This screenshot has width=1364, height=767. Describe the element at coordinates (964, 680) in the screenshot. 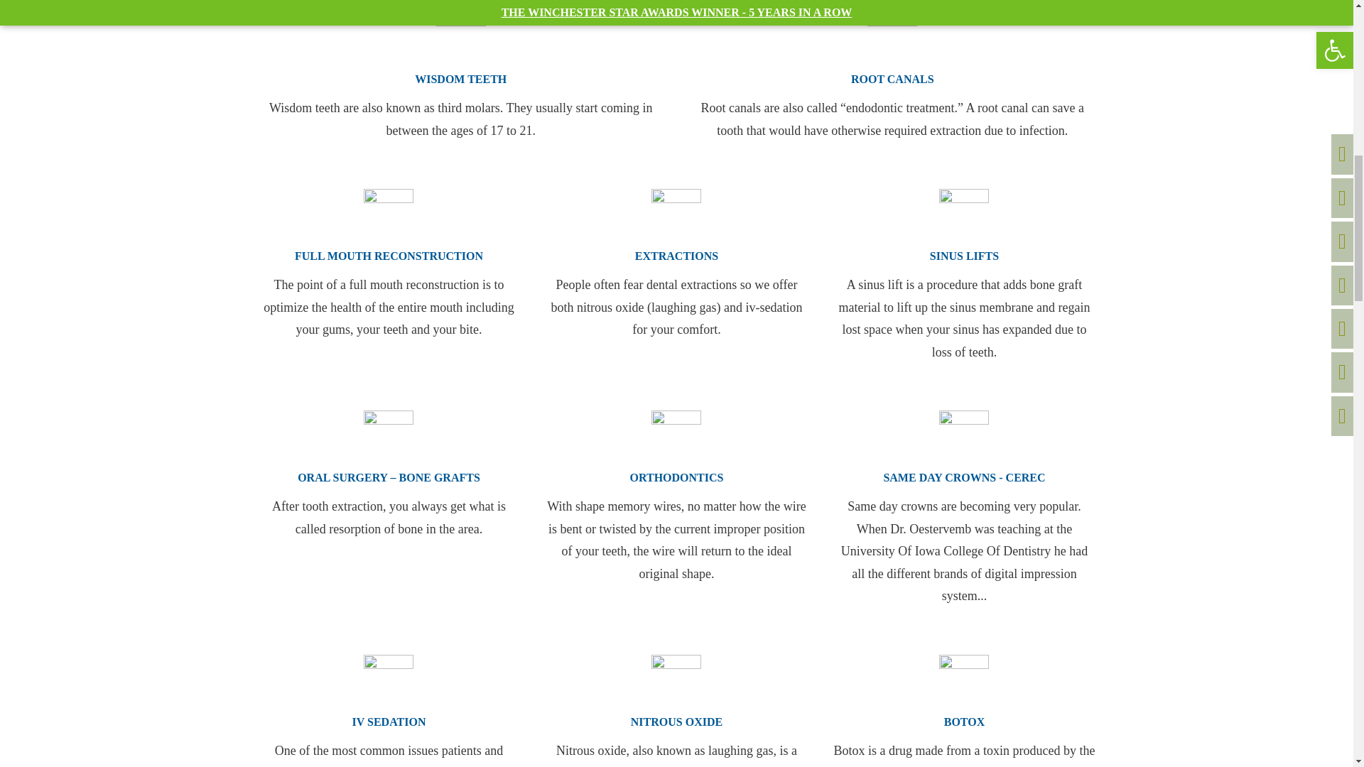

I see `botox` at that location.